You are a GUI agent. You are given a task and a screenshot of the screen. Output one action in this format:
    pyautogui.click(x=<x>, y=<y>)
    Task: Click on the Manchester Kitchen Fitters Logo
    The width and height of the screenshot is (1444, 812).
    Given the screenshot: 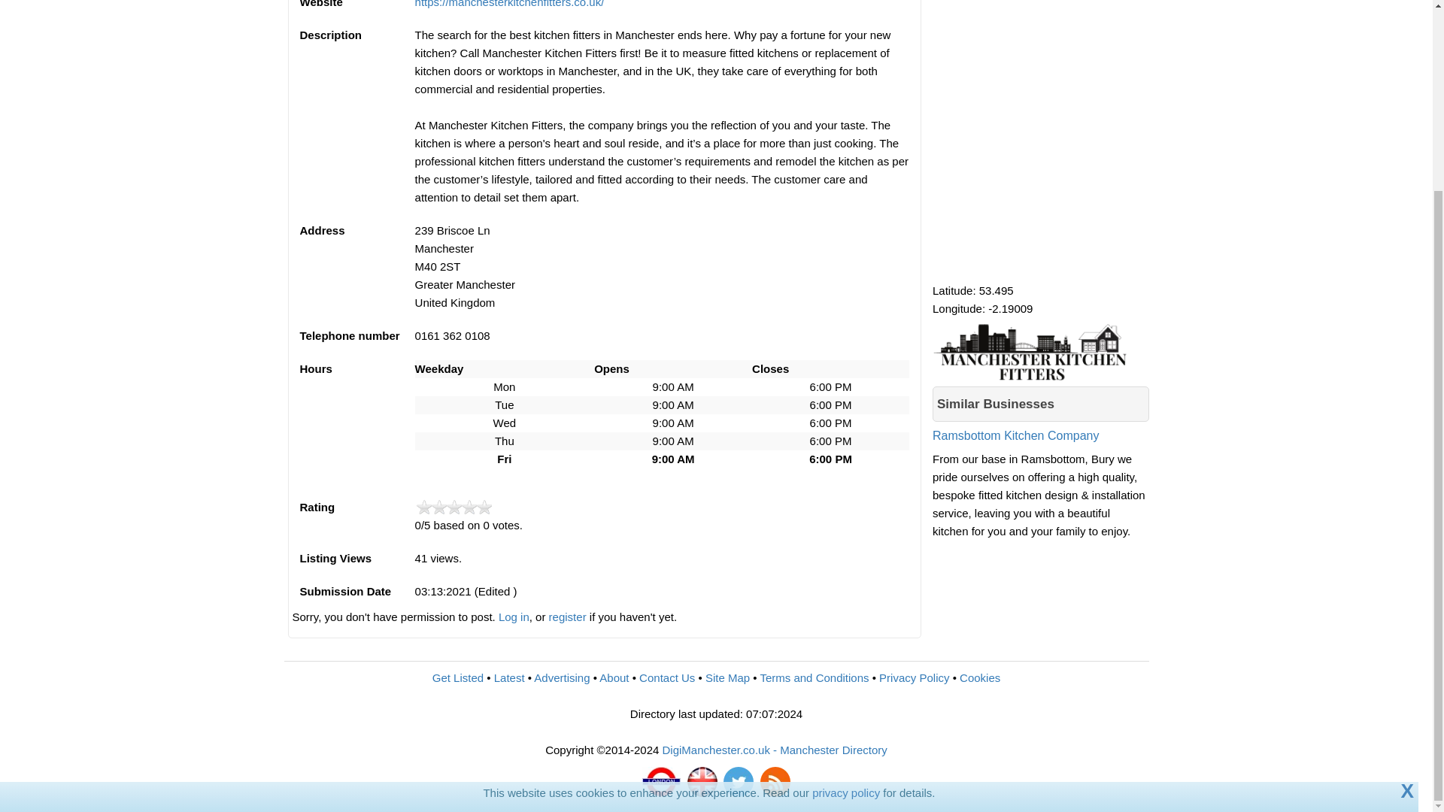 What is the action you would take?
    pyautogui.click(x=1039, y=350)
    